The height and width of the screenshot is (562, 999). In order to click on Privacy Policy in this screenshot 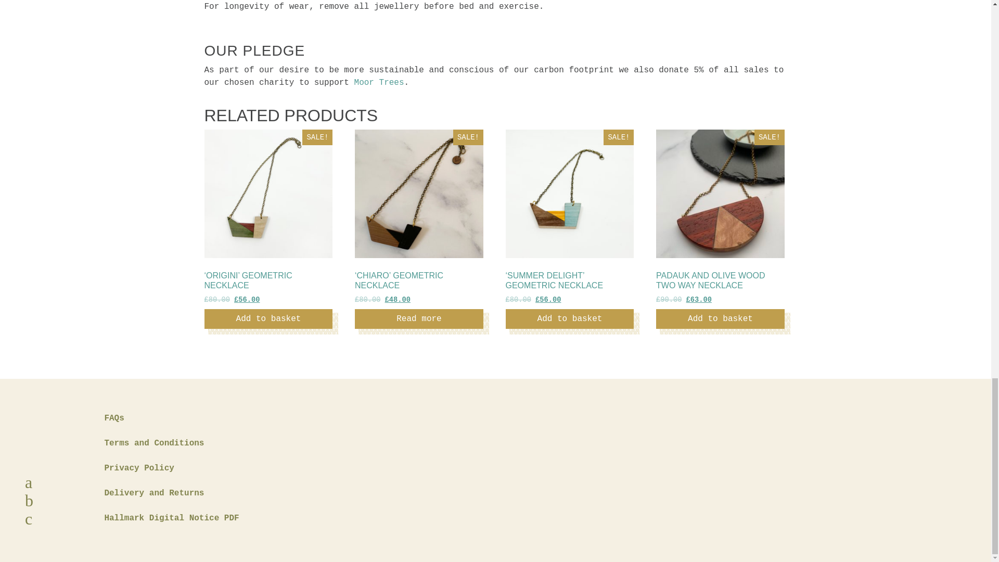, I will do `click(138, 468)`.